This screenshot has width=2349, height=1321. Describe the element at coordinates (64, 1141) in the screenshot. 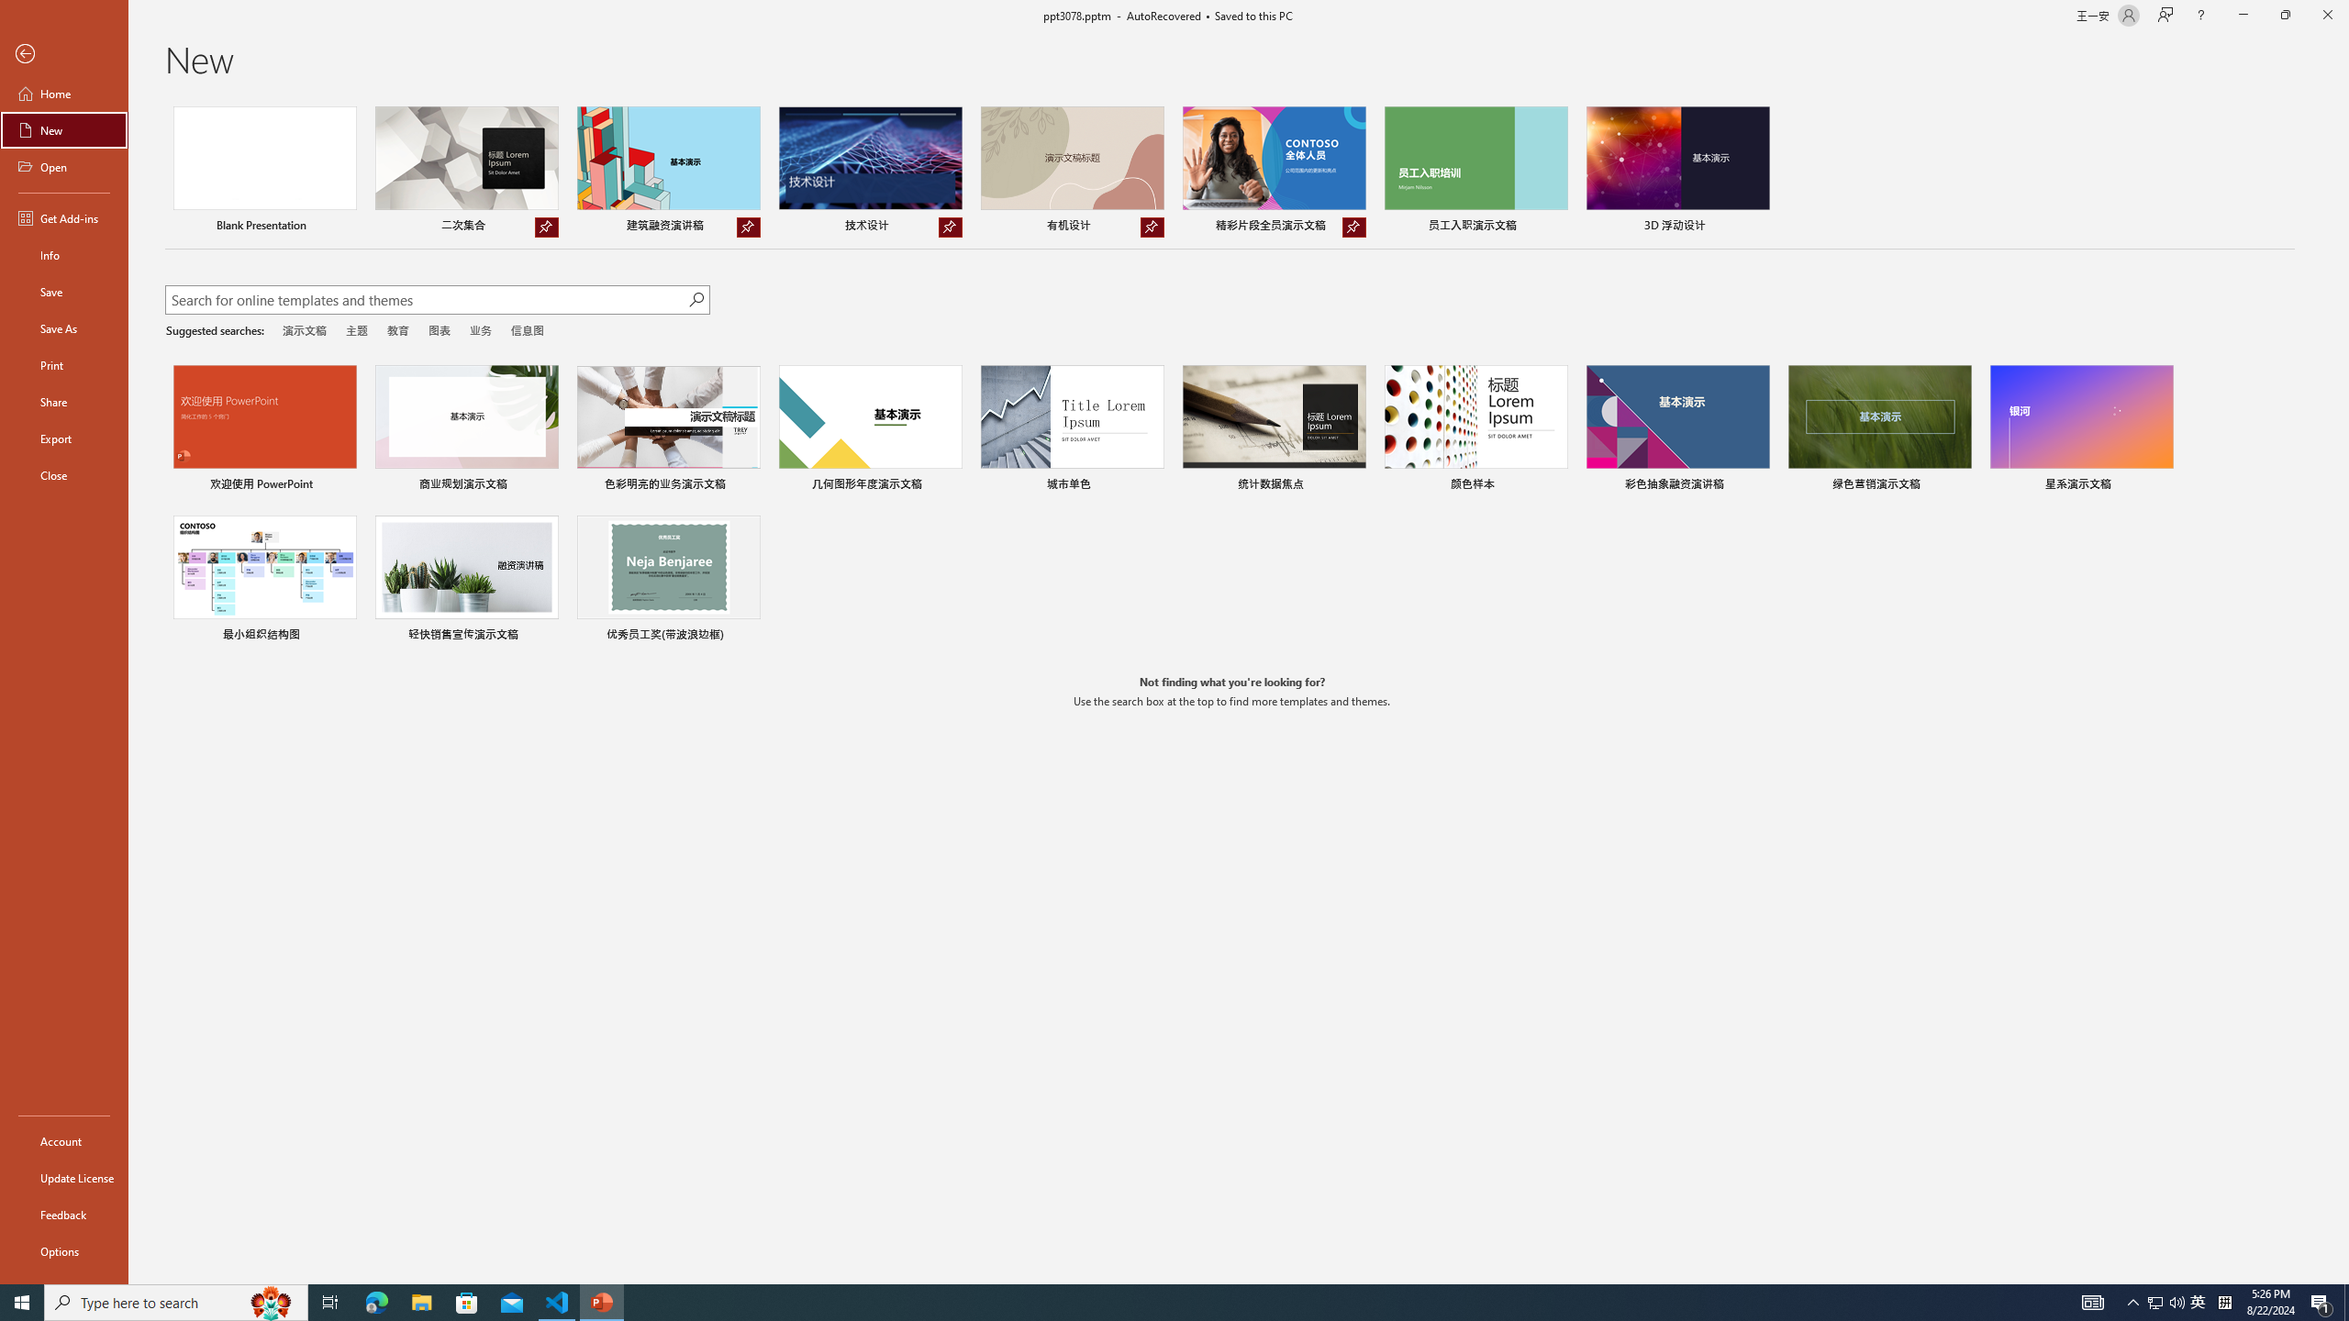

I see `Account` at that location.